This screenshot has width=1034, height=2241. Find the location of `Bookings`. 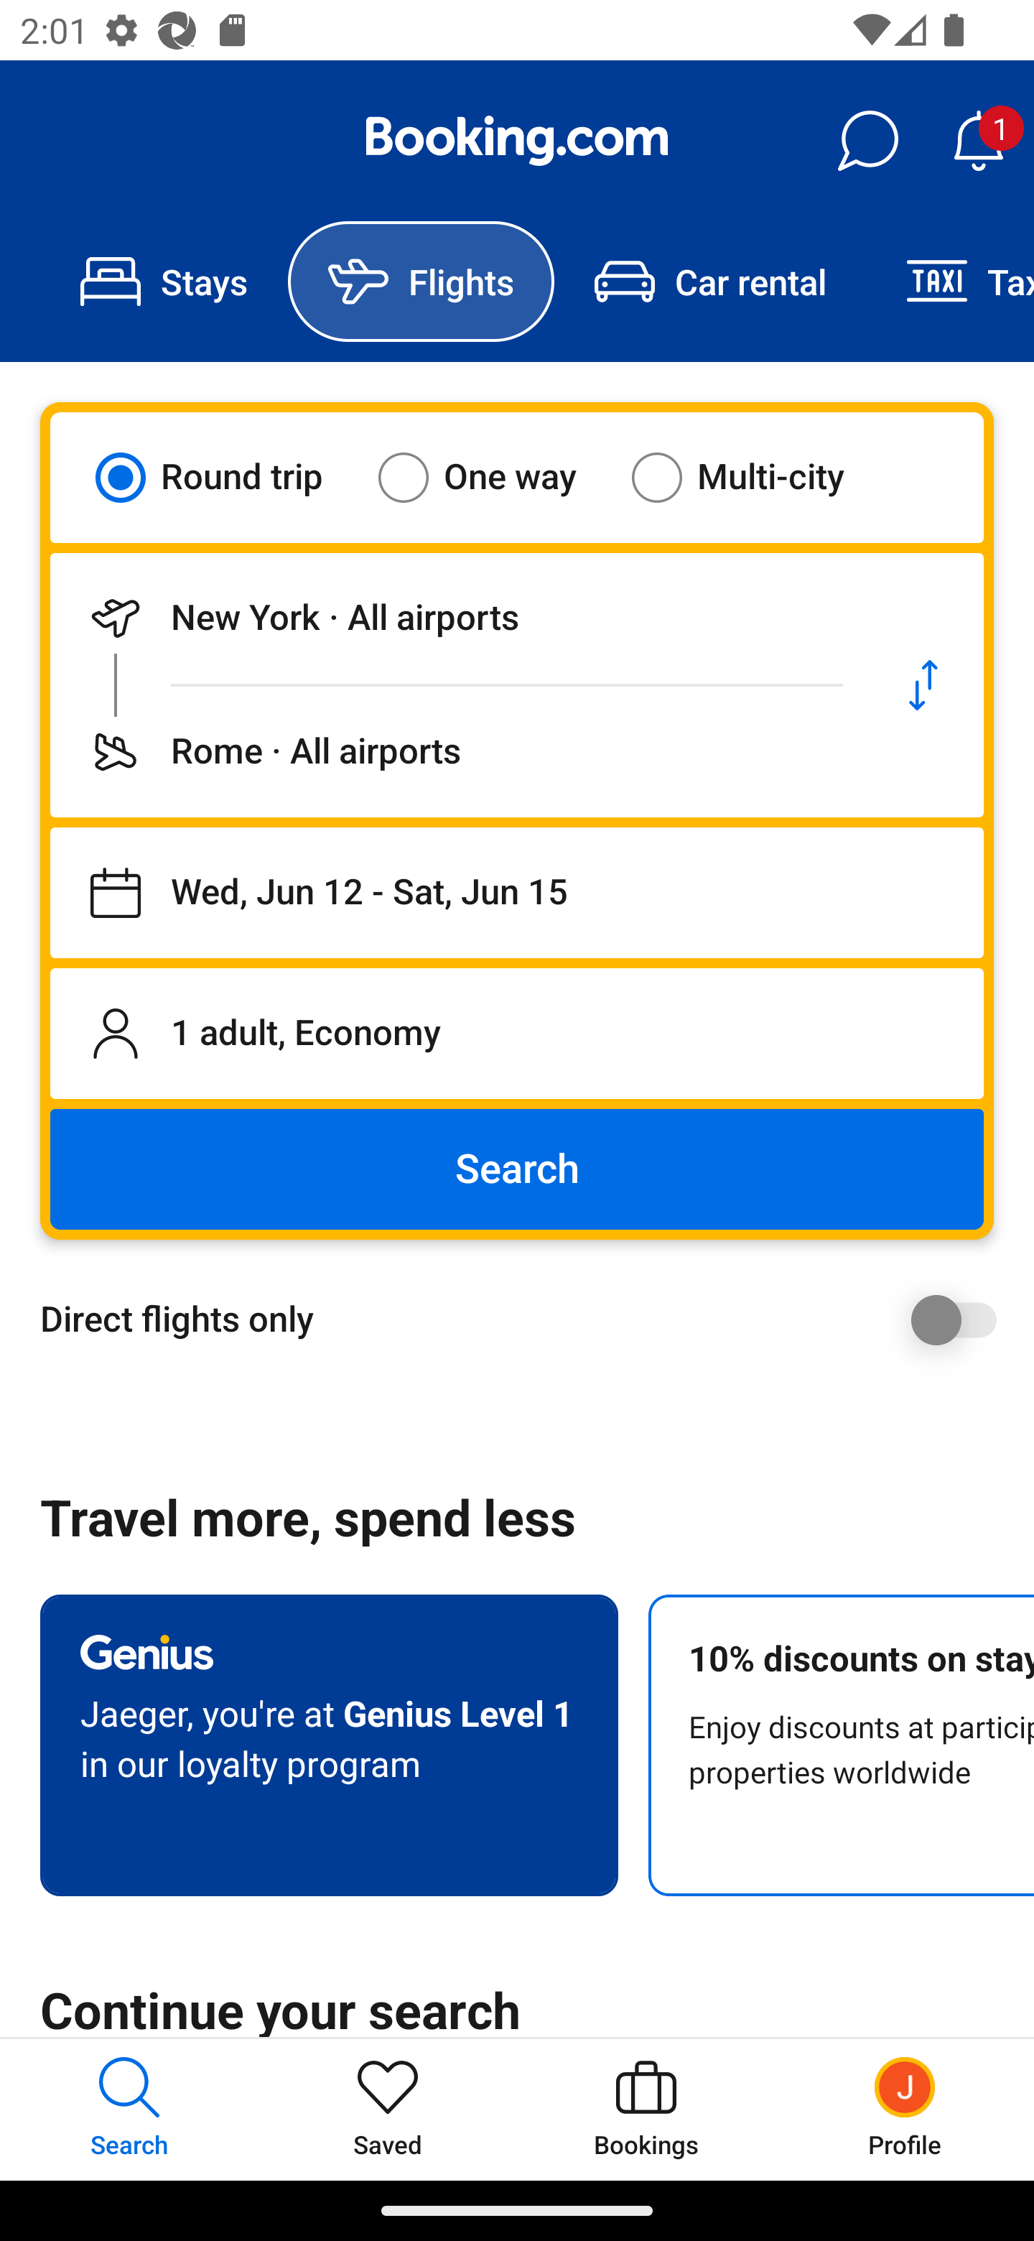

Bookings is located at coordinates (646, 2109).